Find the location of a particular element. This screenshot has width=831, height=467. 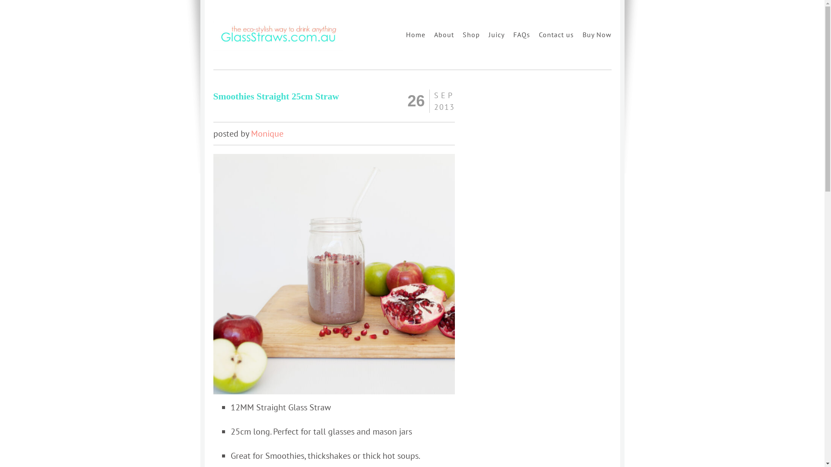

FAQs is located at coordinates (522, 35).